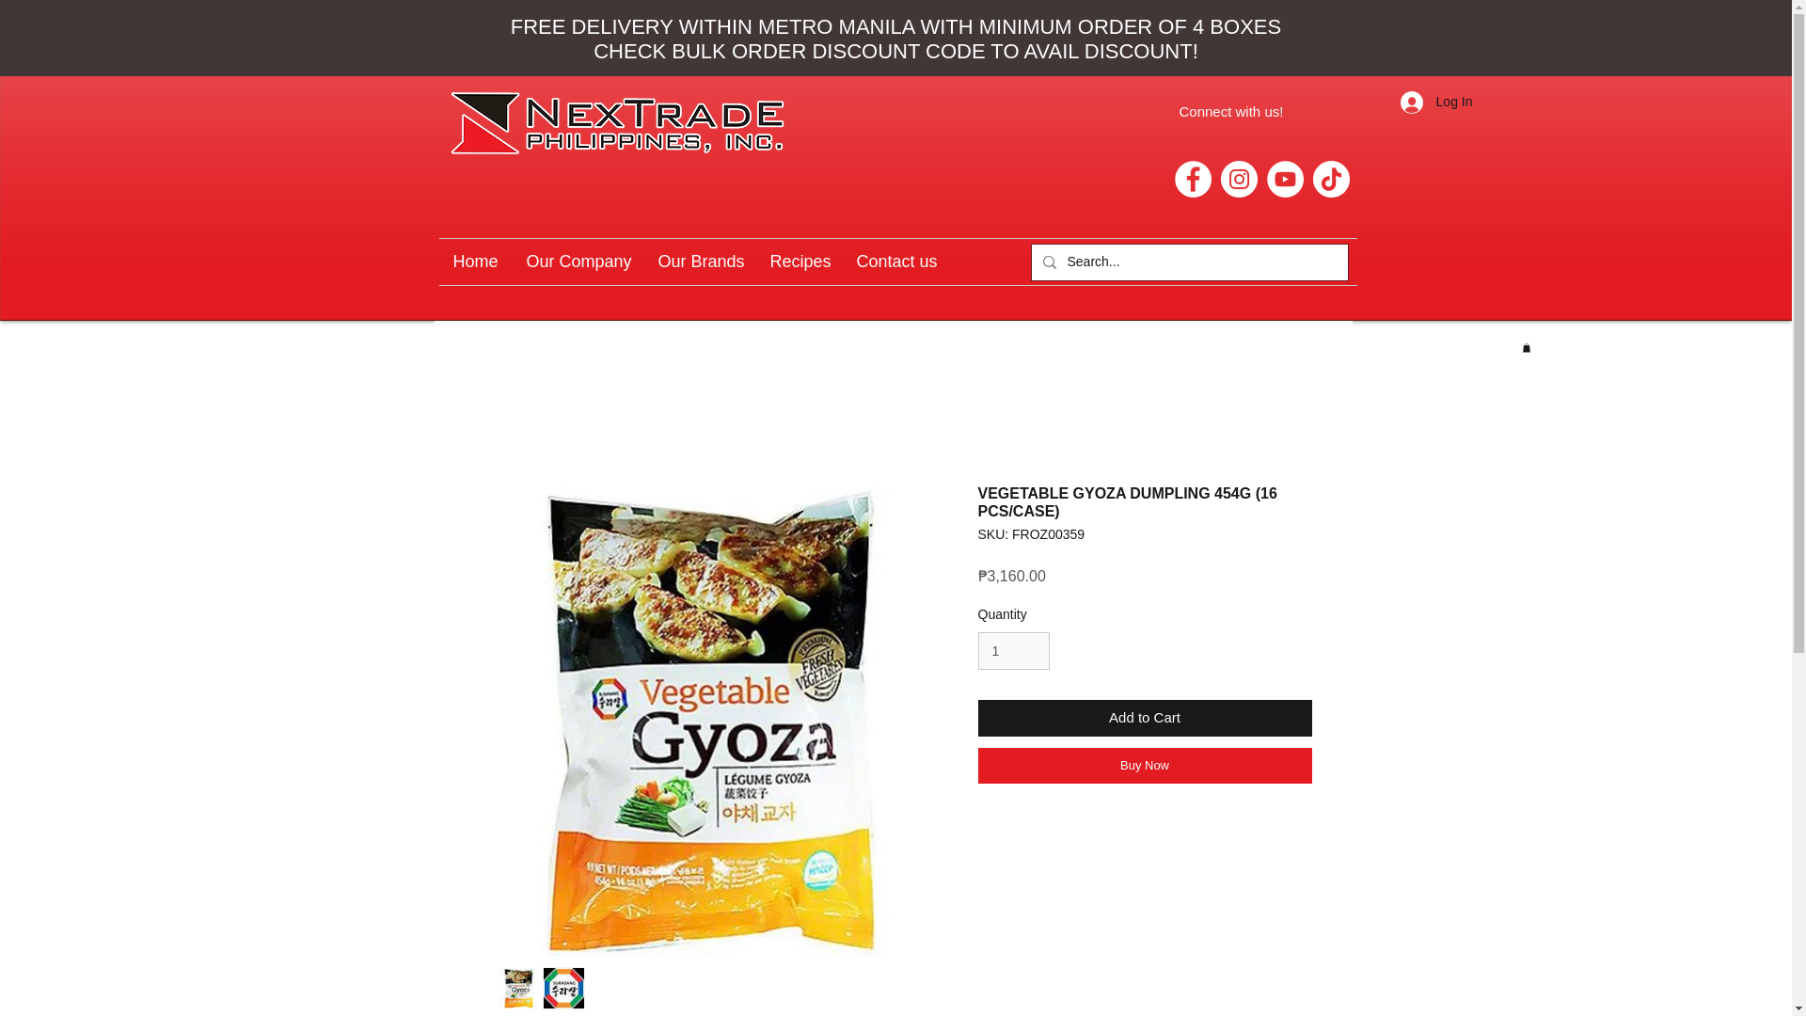 The width and height of the screenshot is (1806, 1016). I want to click on Our Brands, so click(698, 262).